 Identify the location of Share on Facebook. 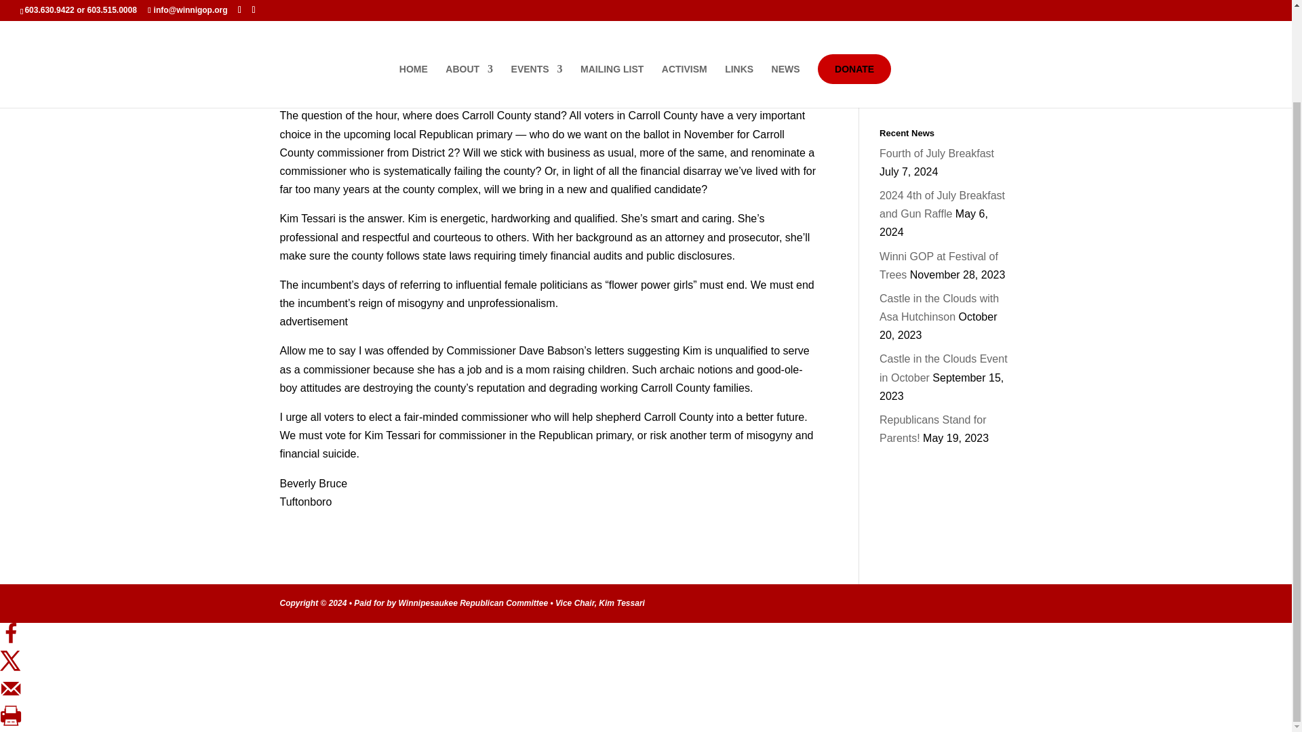
(11, 640).